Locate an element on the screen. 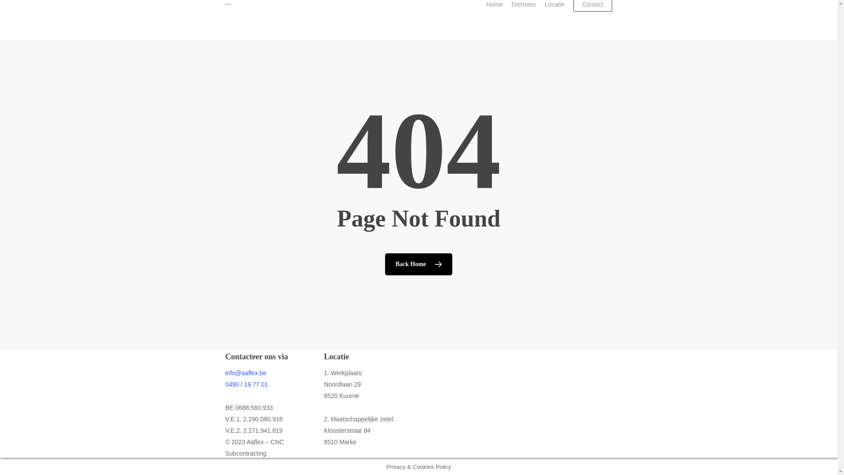  Contact is located at coordinates (593, 4).